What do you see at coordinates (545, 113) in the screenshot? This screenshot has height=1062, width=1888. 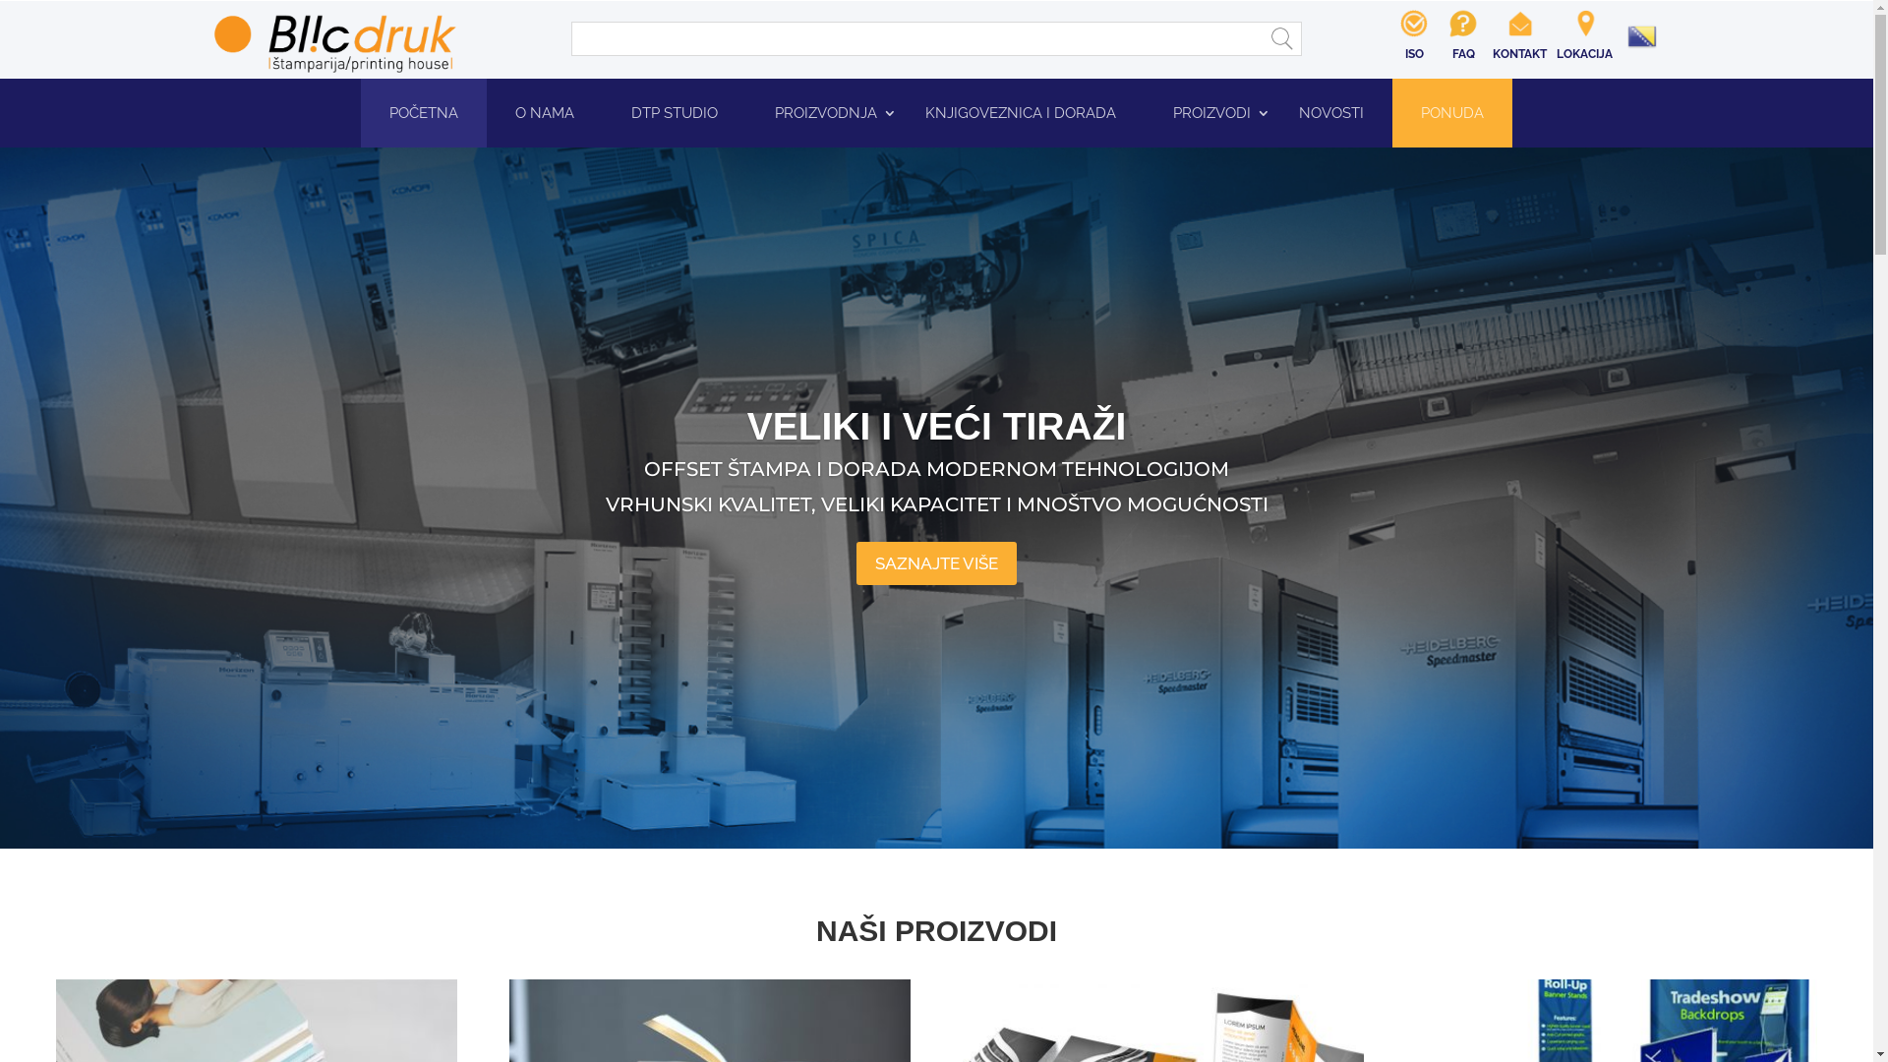 I see `O NAMA` at bounding box center [545, 113].